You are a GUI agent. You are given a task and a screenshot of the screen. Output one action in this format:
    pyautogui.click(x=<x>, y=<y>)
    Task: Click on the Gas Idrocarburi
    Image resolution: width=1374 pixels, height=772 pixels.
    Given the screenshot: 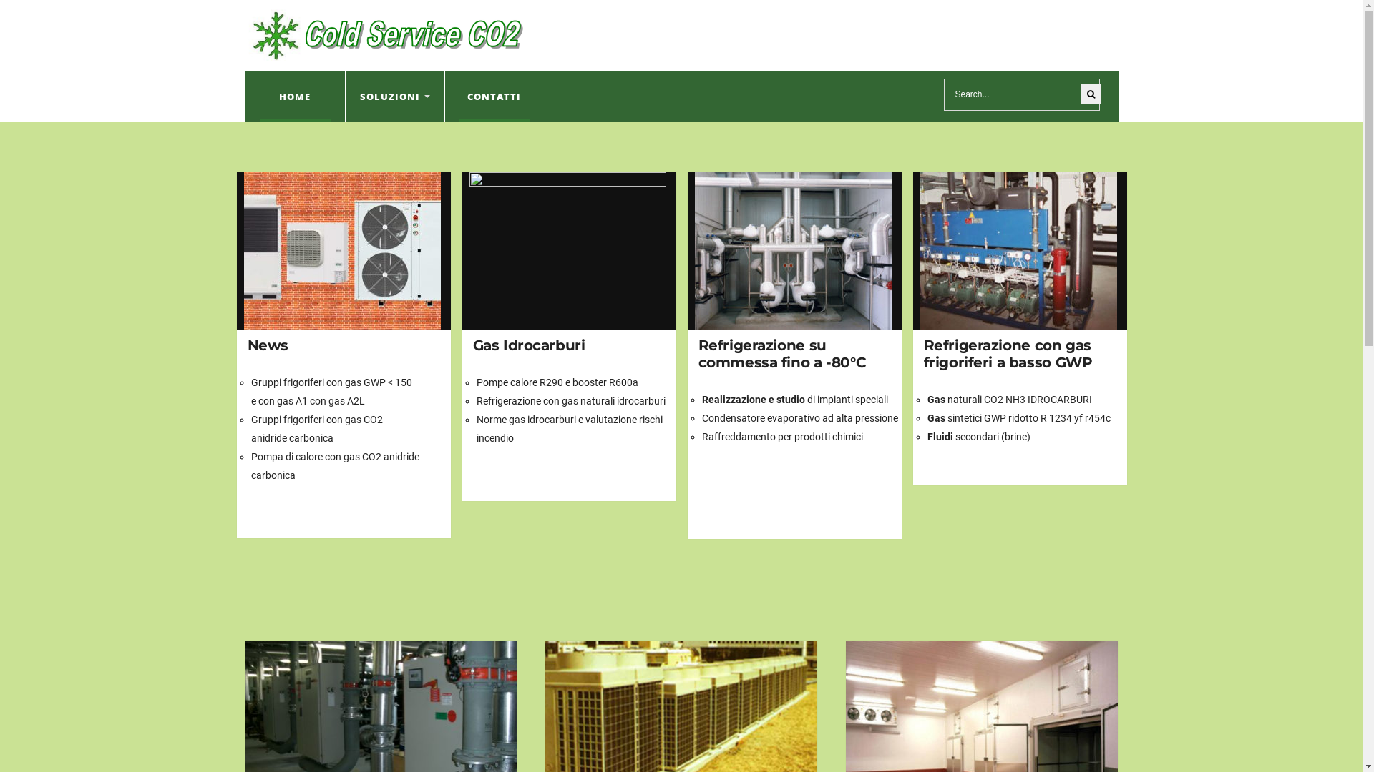 What is the action you would take?
    pyautogui.click(x=528, y=345)
    